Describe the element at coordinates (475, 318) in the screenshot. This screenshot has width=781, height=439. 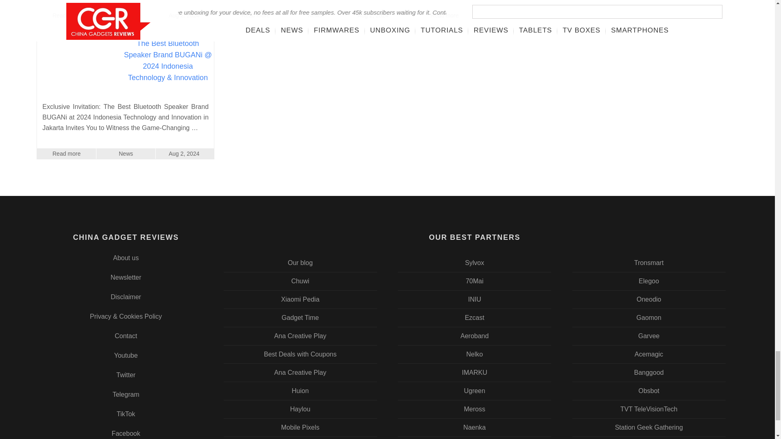
I see `Universal wireless screen mirroring solution` at that location.